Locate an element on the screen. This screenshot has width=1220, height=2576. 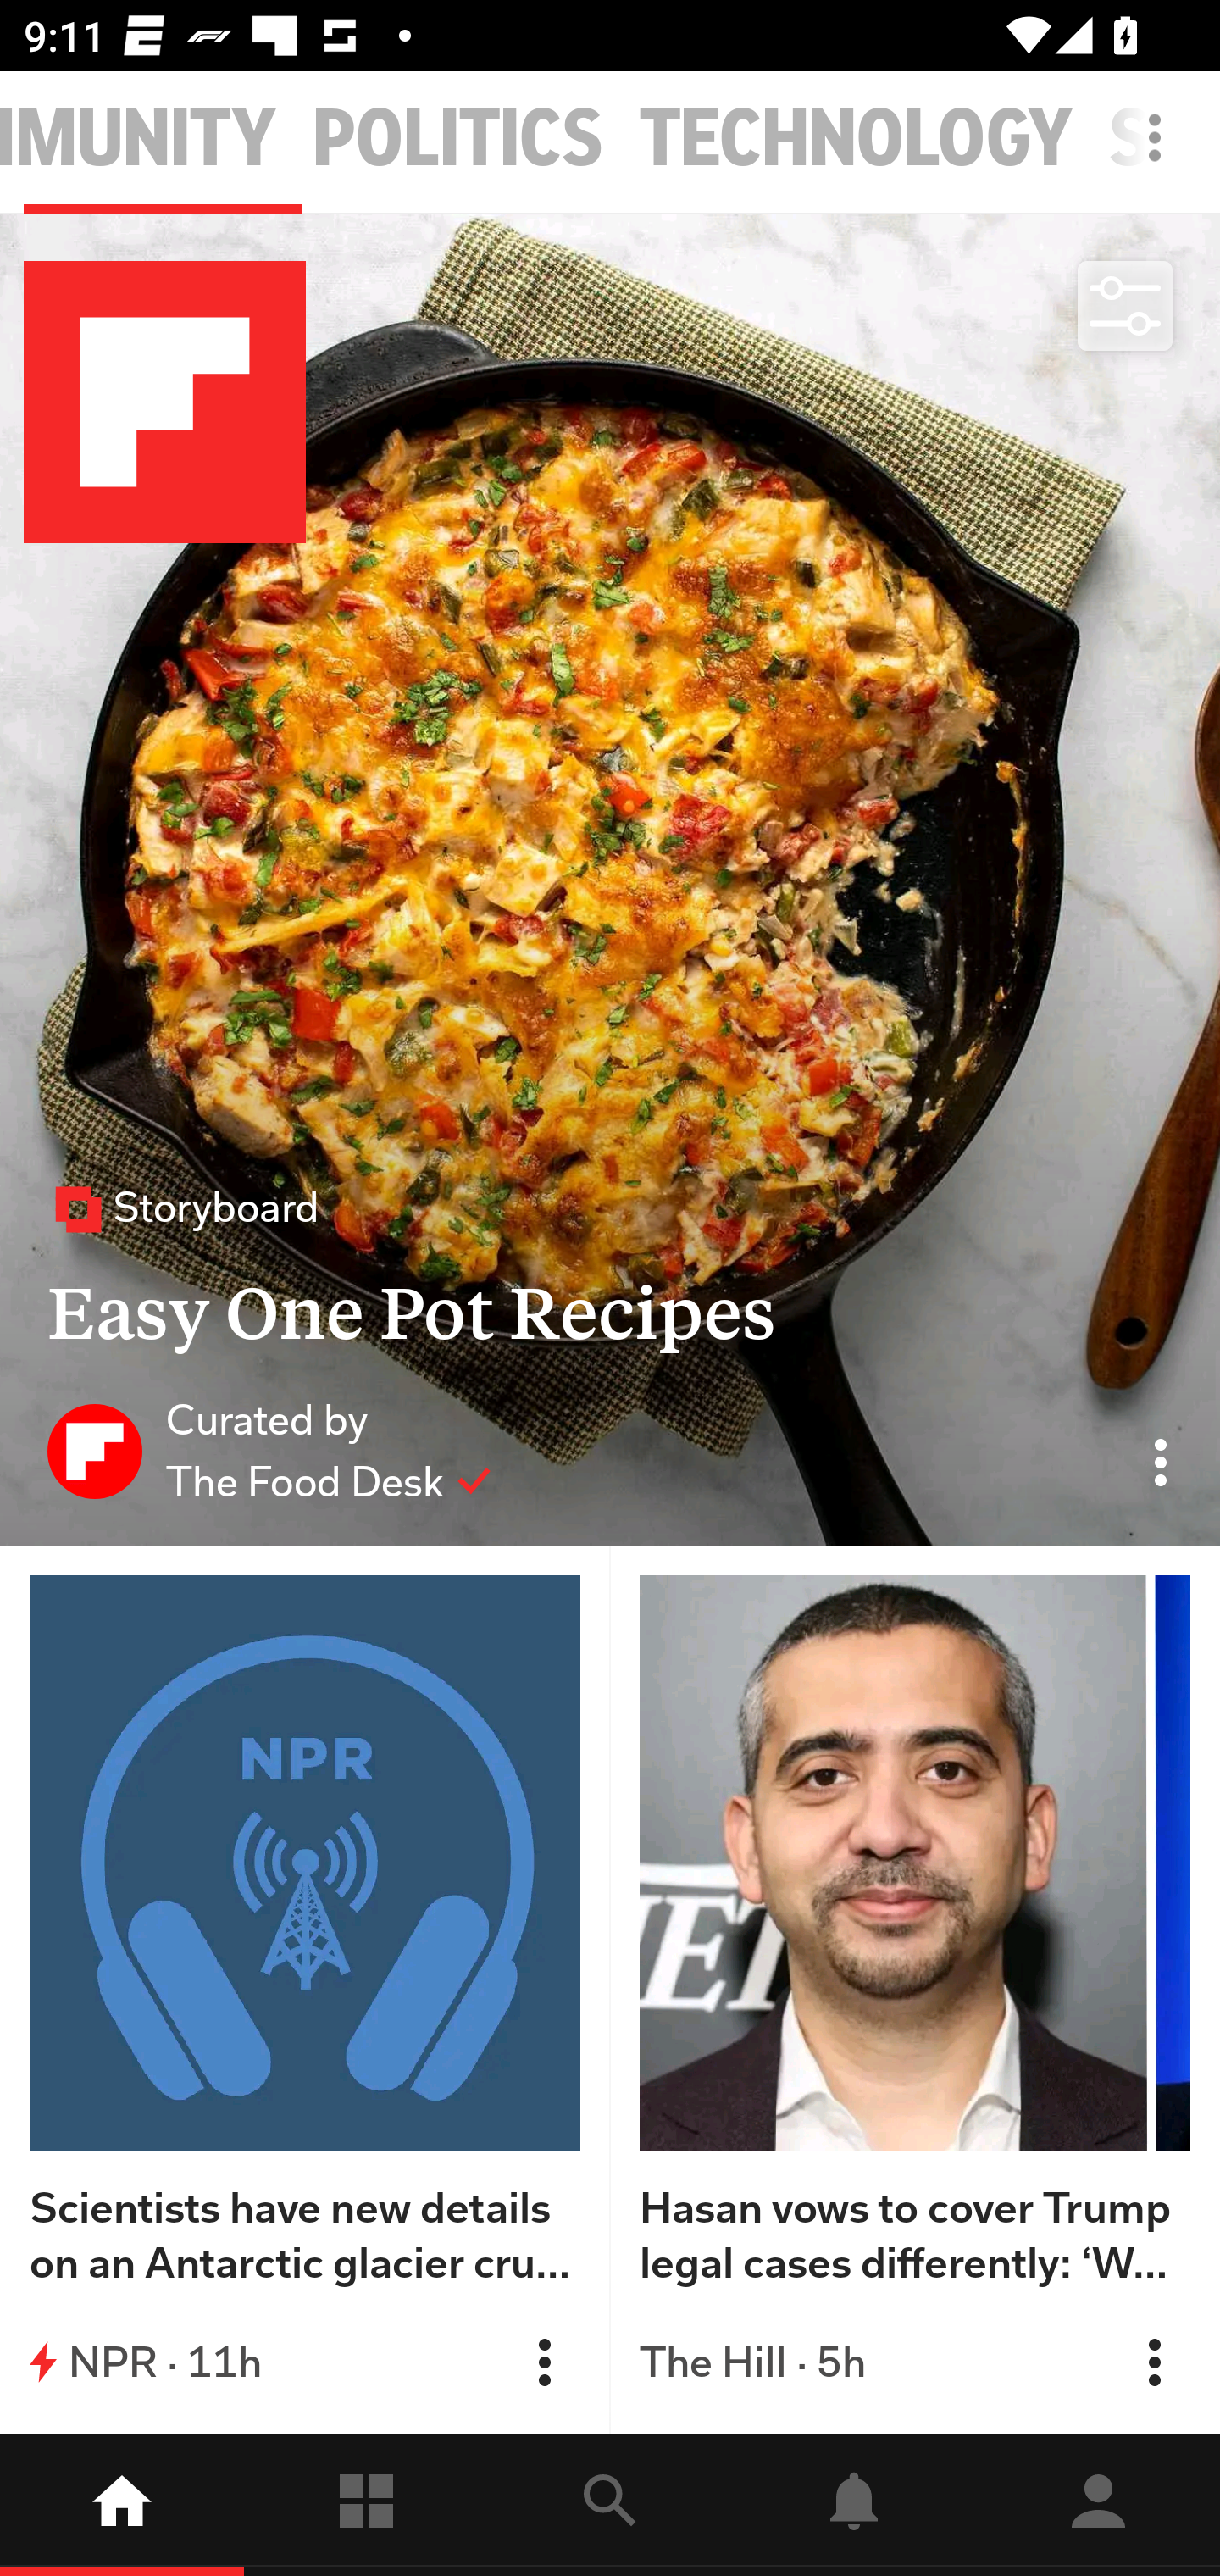
More options is located at coordinates (1161, 154).